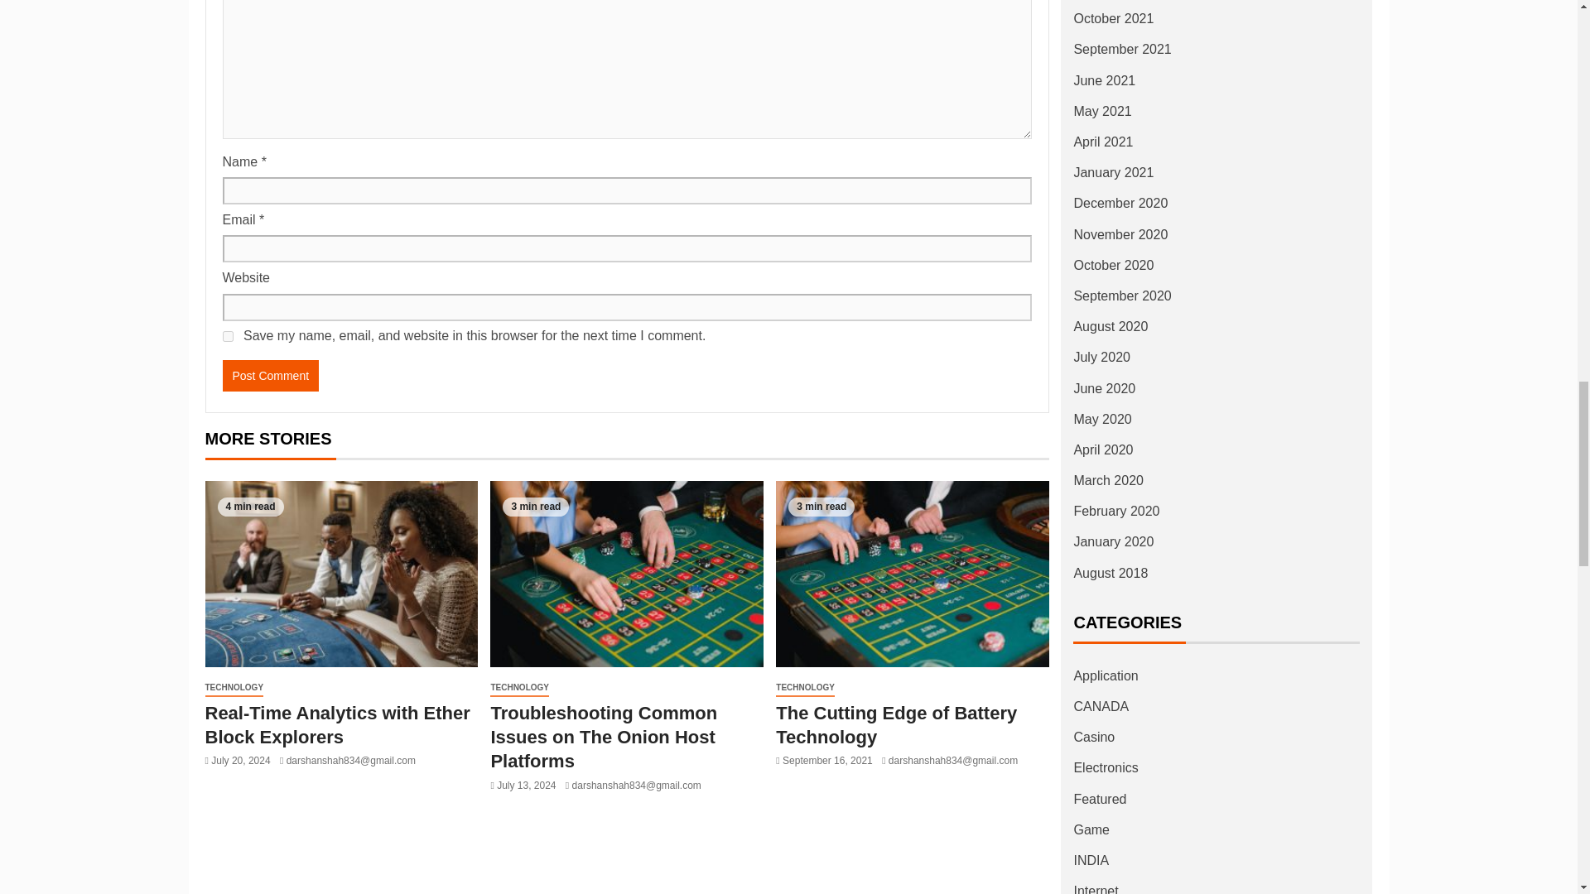 The height and width of the screenshot is (894, 1590). I want to click on TECHNOLOGY, so click(518, 688).